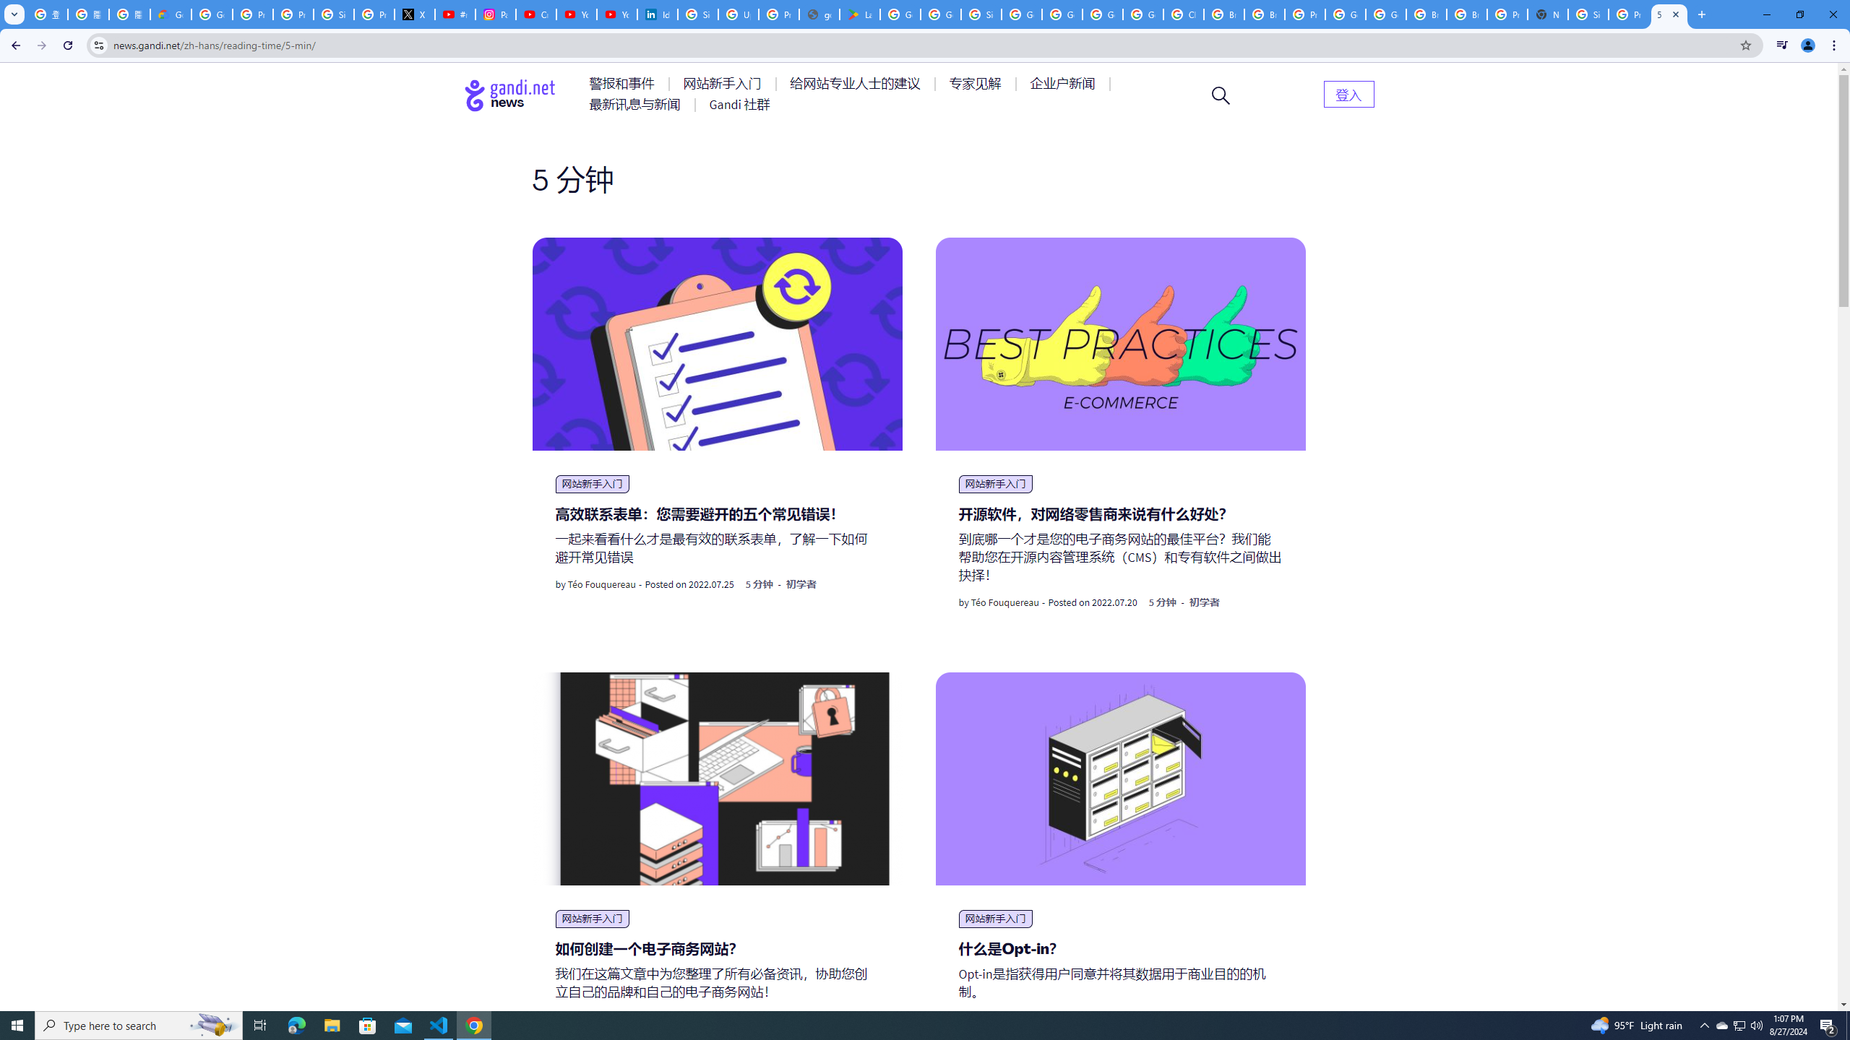 Image resolution: width=1850 pixels, height=1040 pixels. I want to click on YouTube Culture & Trends - YouTube Top 10, 2021, so click(616, 14).